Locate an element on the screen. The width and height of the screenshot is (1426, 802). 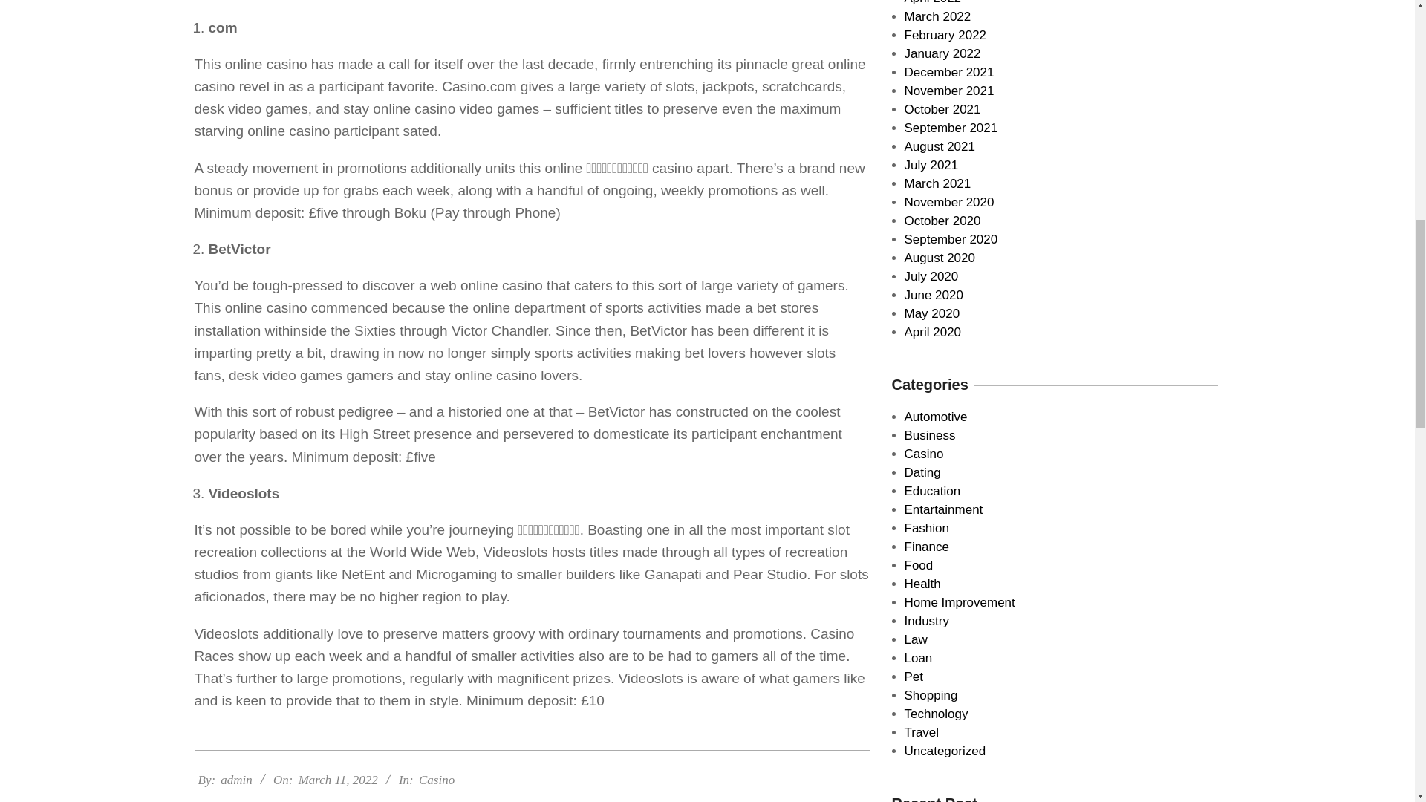
admin is located at coordinates (236, 780).